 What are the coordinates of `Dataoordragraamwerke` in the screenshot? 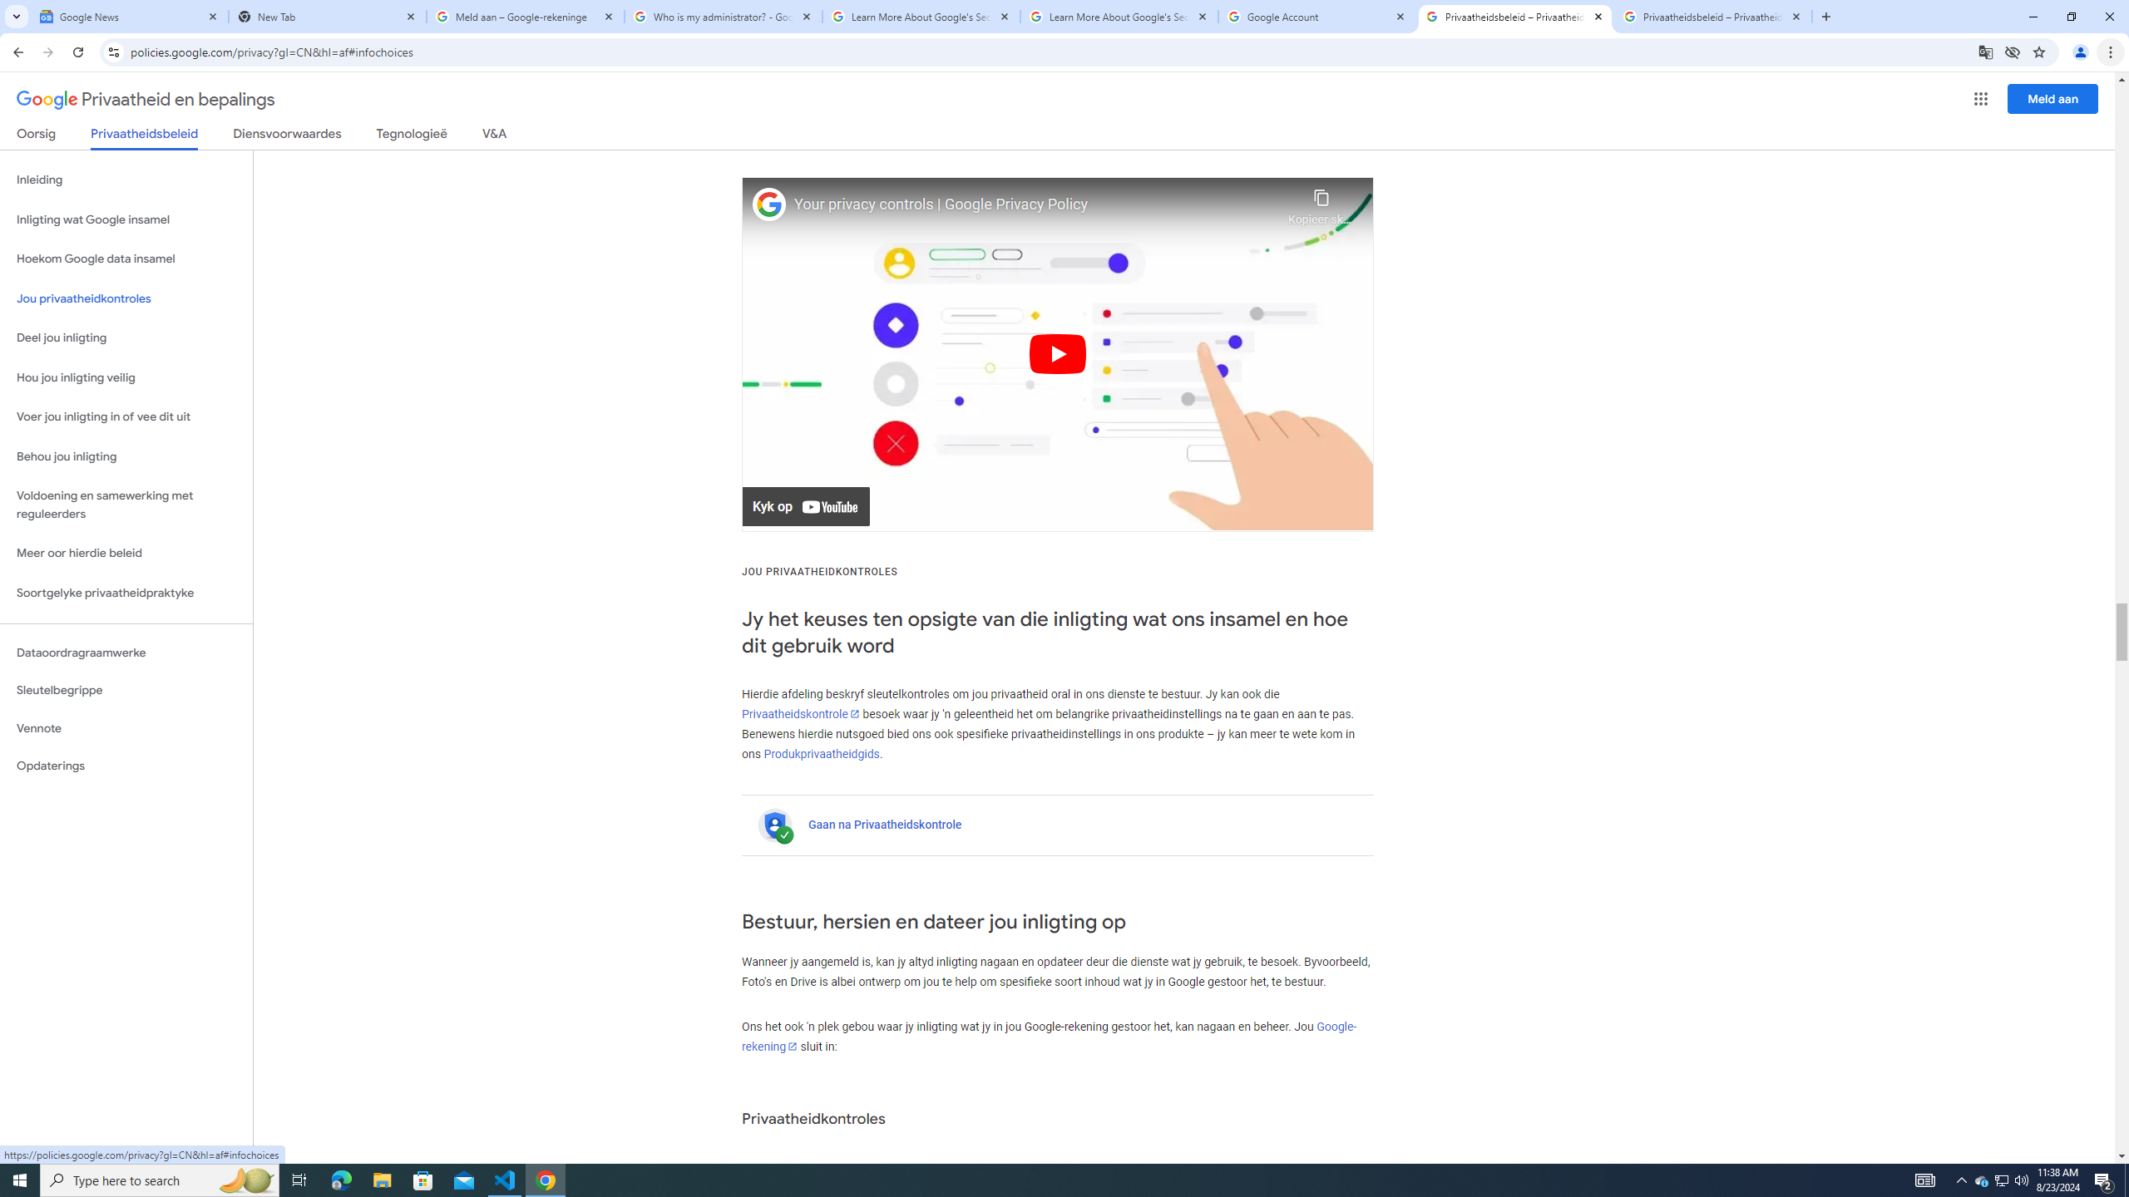 It's located at (126, 653).